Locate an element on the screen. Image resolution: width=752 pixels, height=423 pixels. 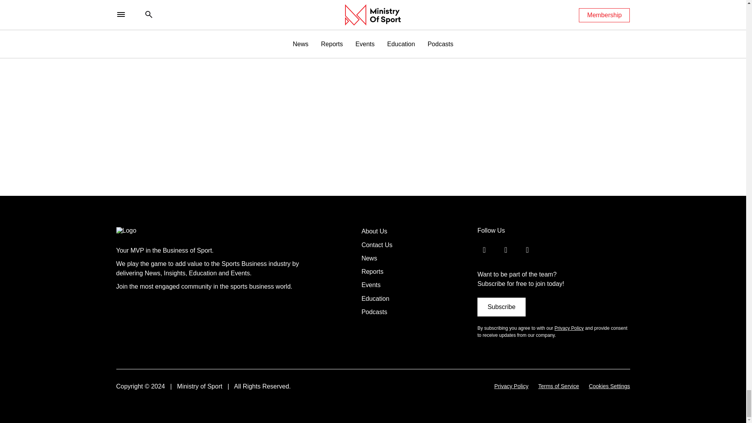
Ministry of Sport is located at coordinates (143, 230).